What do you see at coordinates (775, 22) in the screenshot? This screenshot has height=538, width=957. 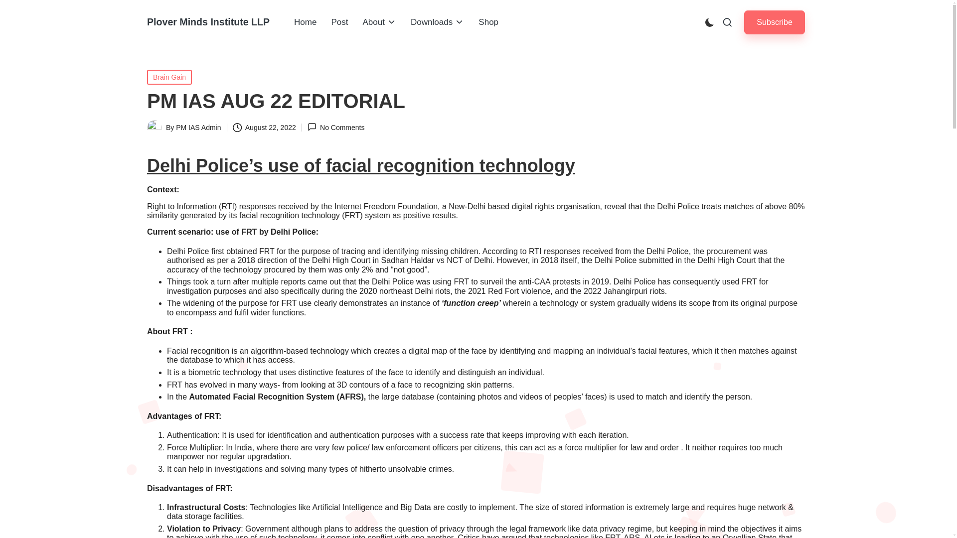 I see `Subscribe` at bounding box center [775, 22].